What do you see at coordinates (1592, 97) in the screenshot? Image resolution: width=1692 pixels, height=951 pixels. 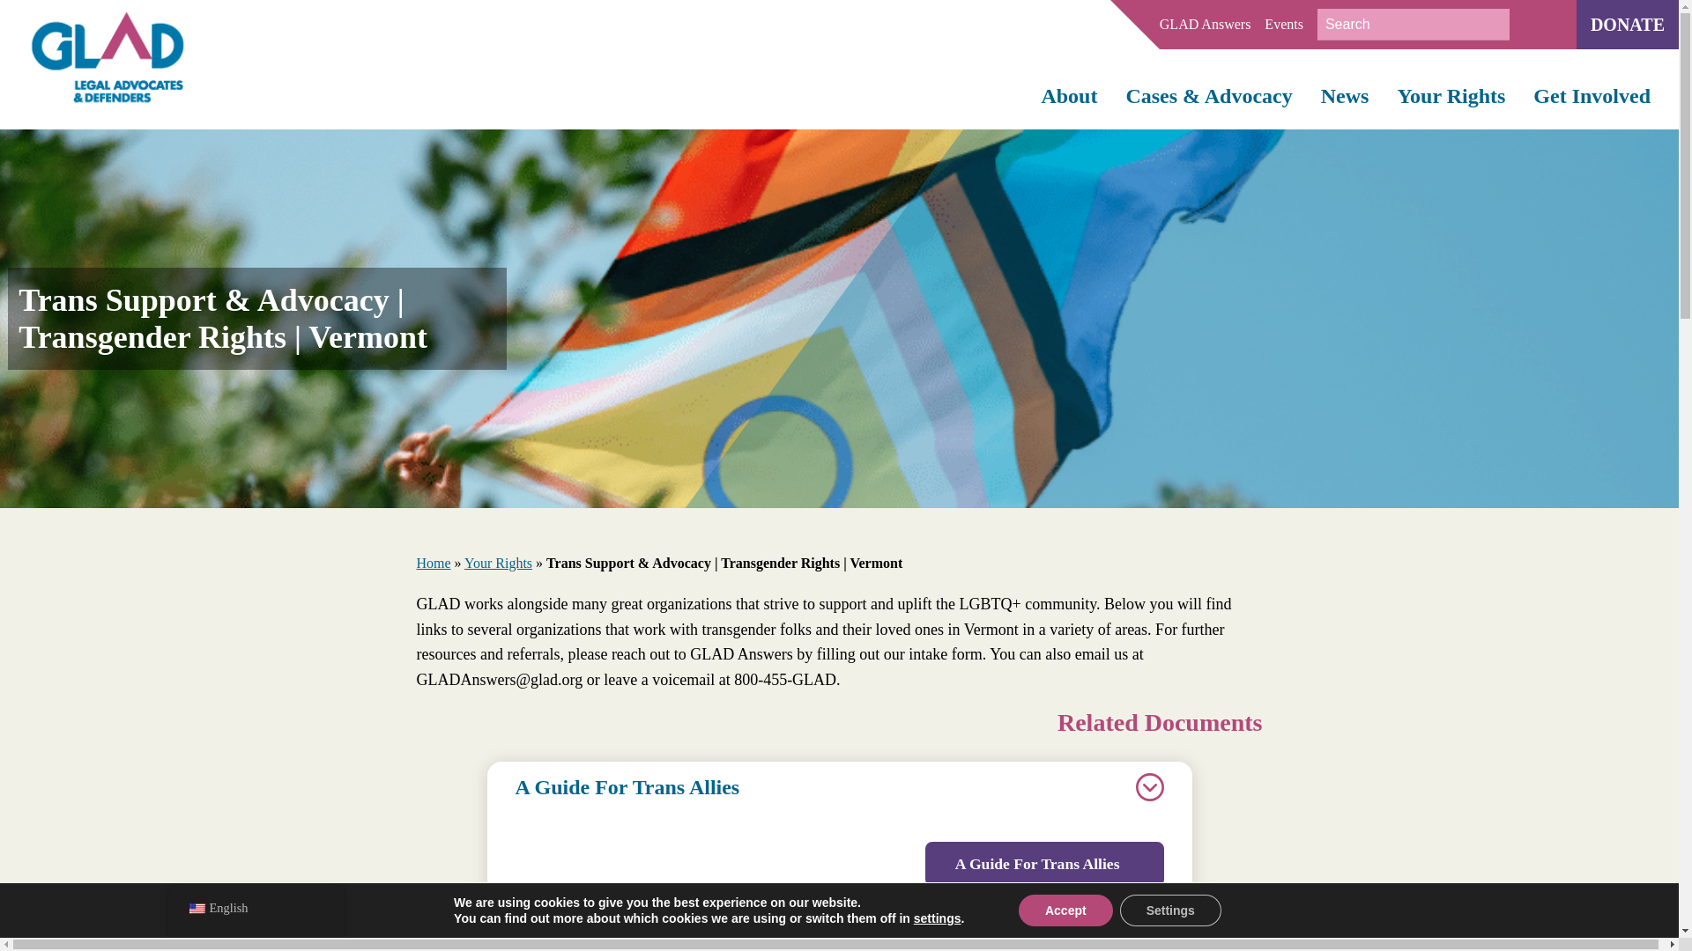 I see `Get Involved` at bounding box center [1592, 97].